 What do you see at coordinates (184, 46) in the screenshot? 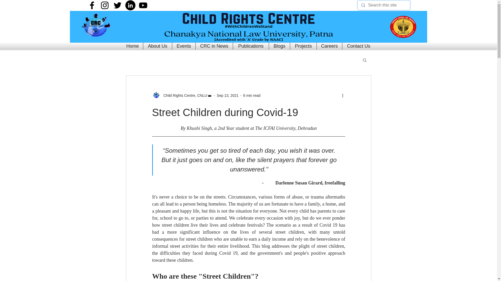
I see `Events` at bounding box center [184, 46].